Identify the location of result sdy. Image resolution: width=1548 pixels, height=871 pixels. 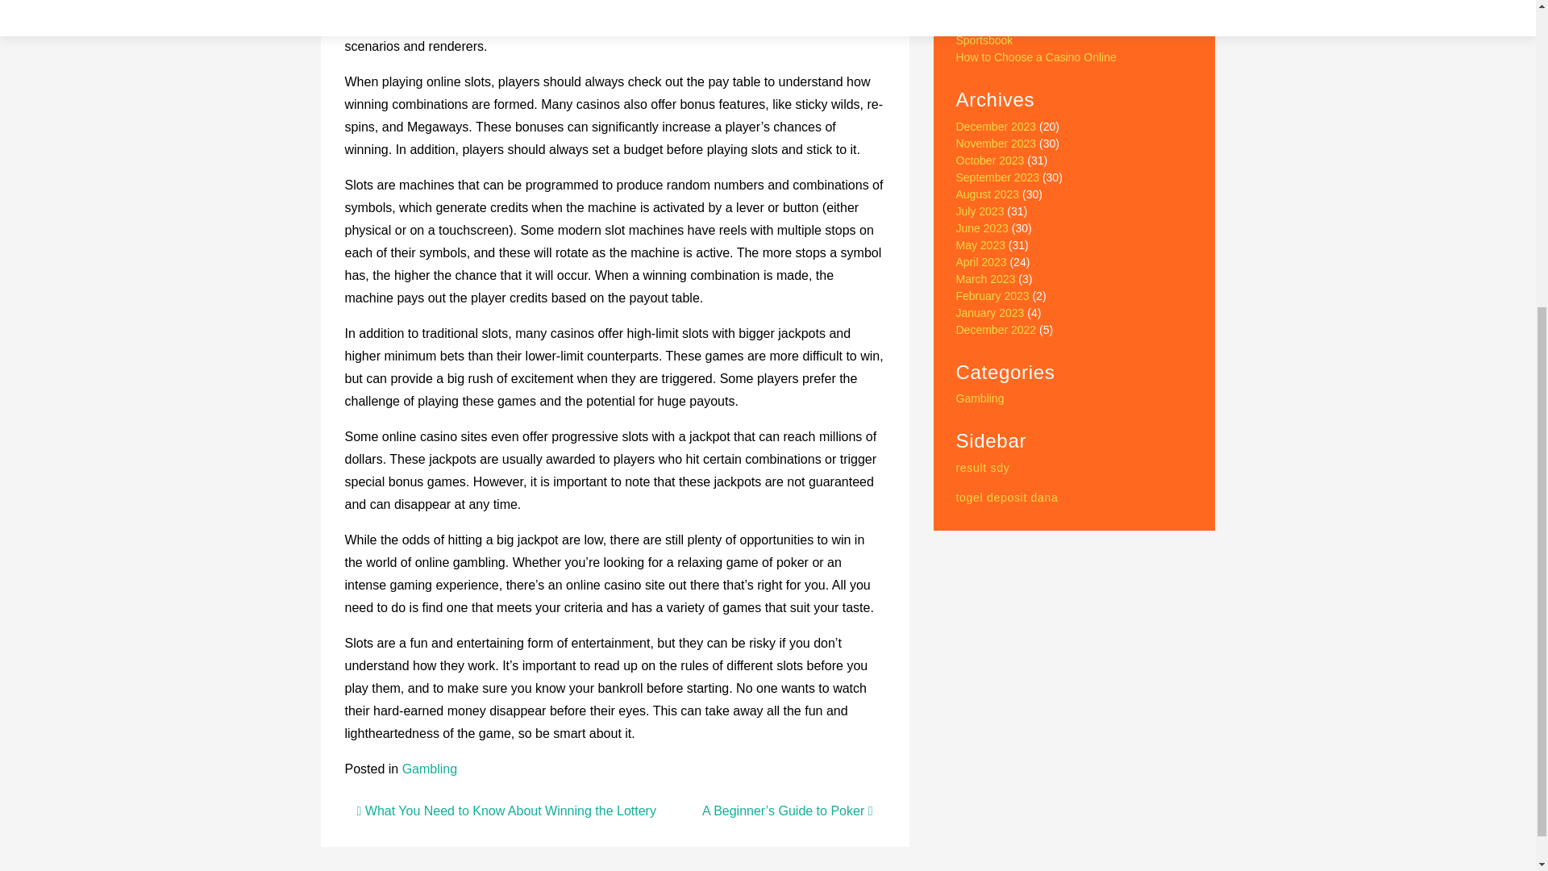
(984, 468).